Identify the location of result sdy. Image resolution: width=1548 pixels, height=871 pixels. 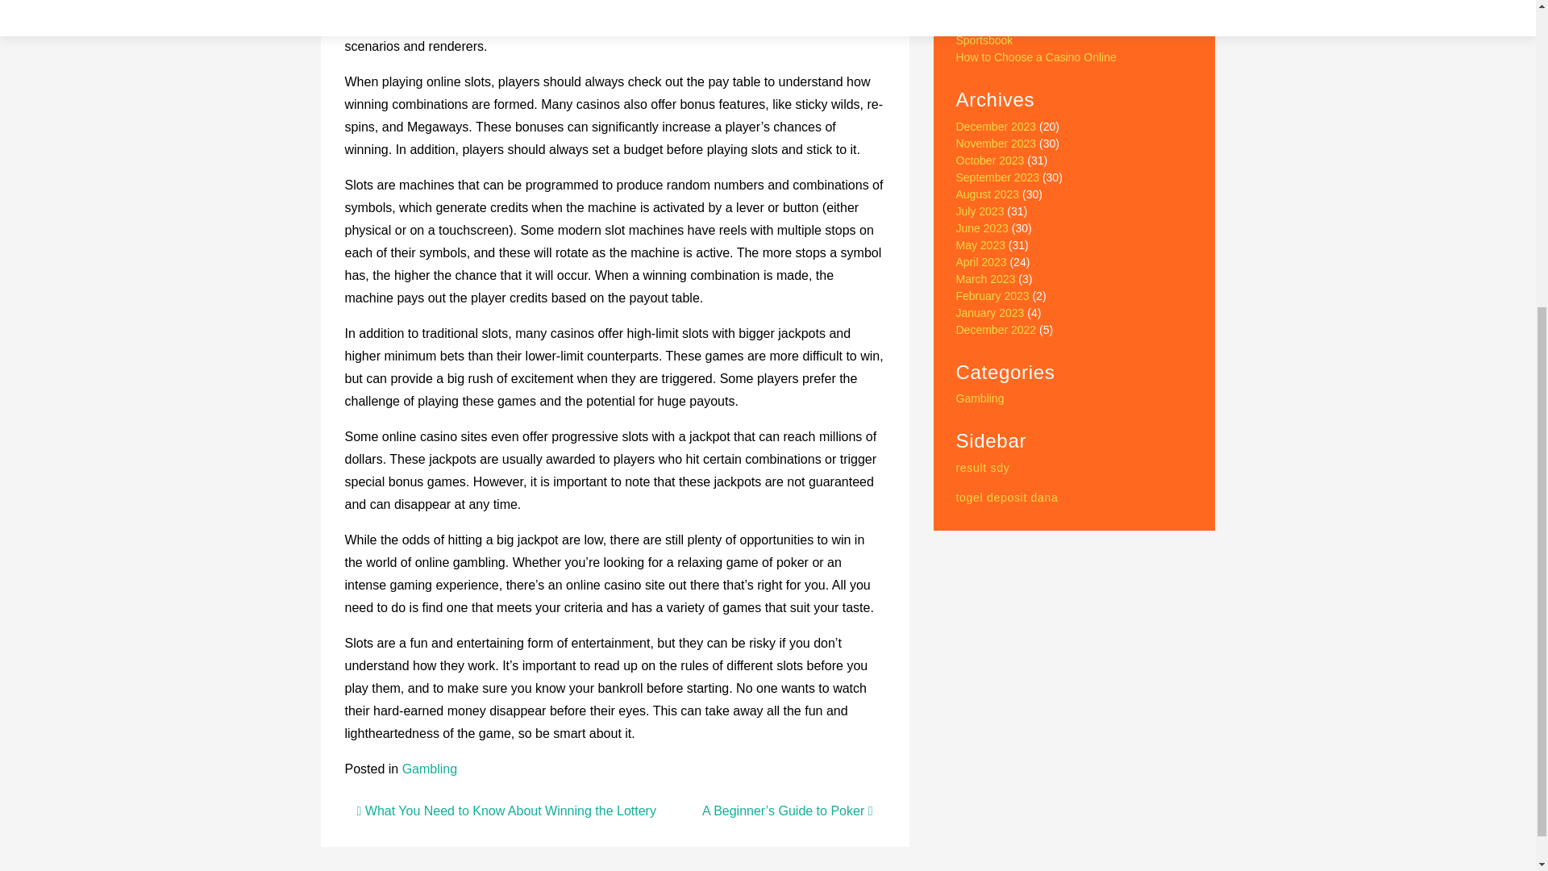
(984, 468).